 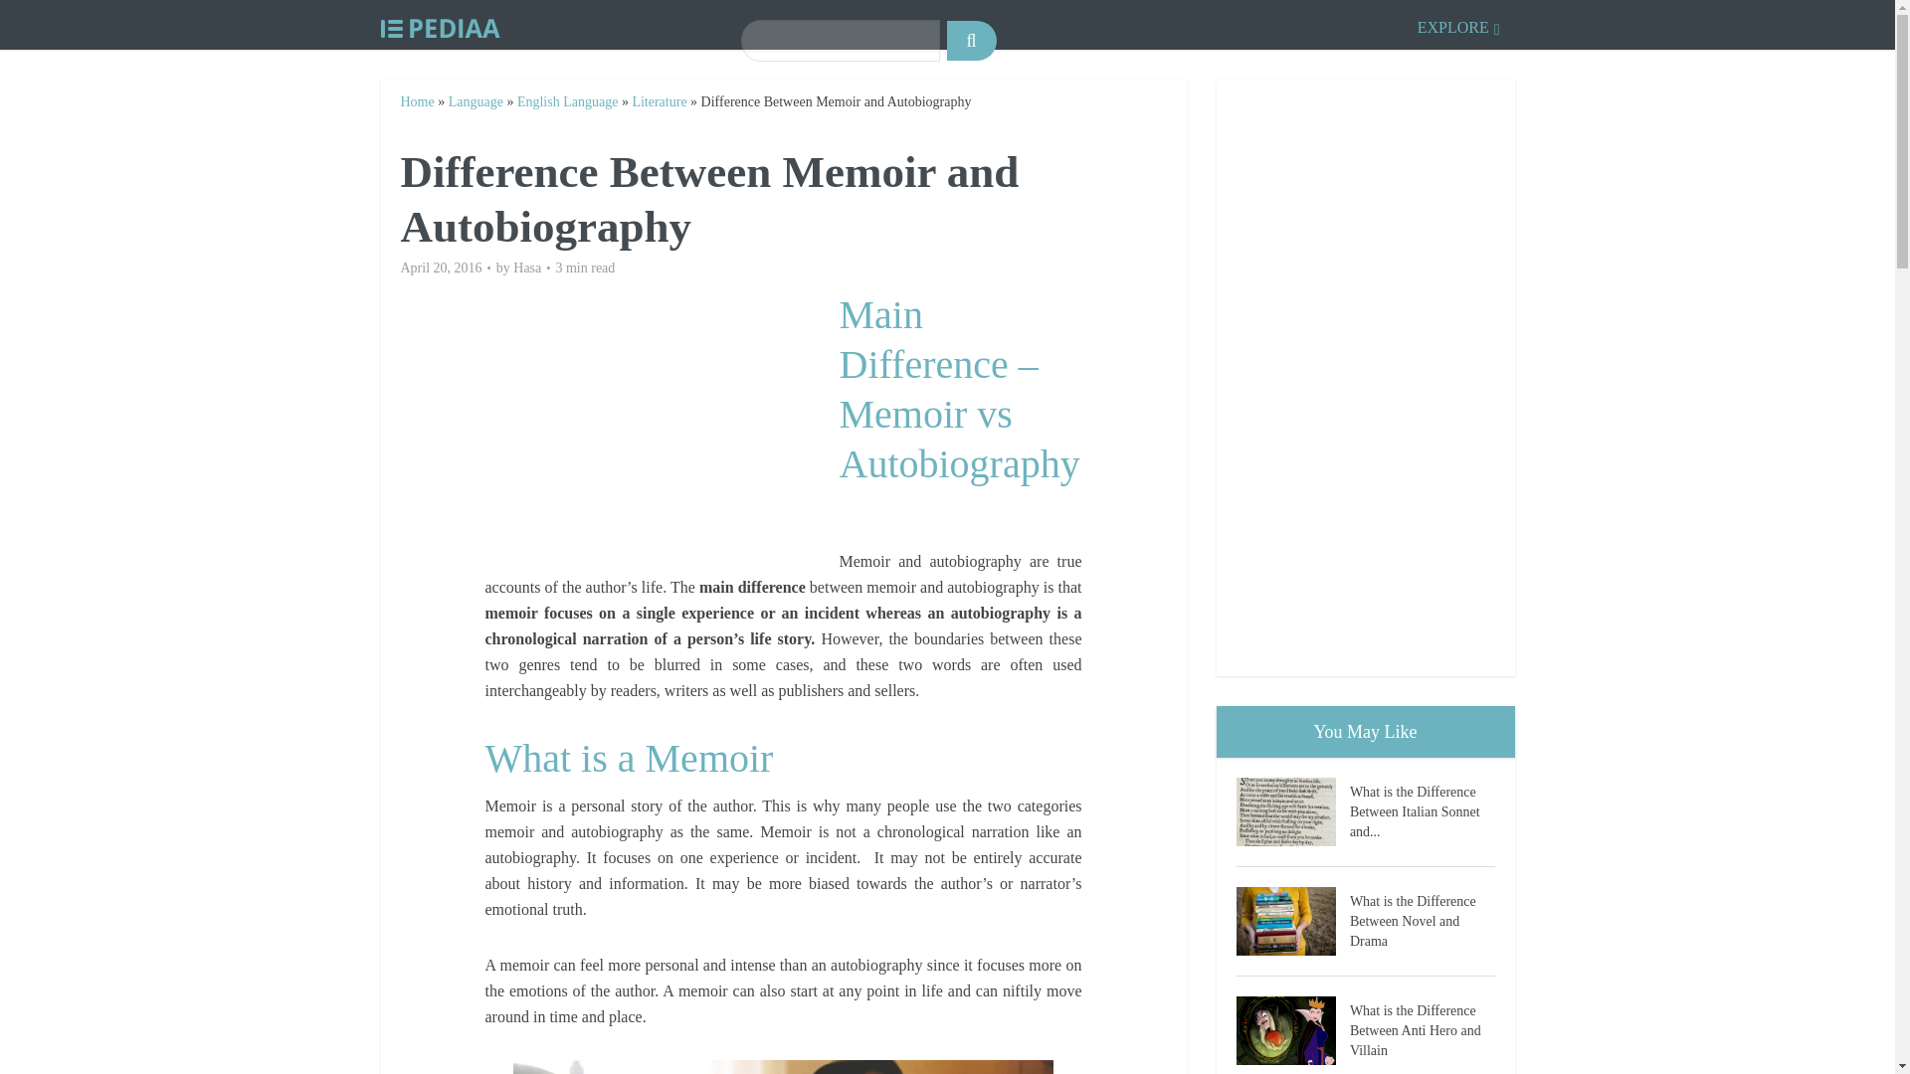 What do you see at coordinates (476, 101) in the screenshot?
I see `Language` at bounding box center [476, 101].